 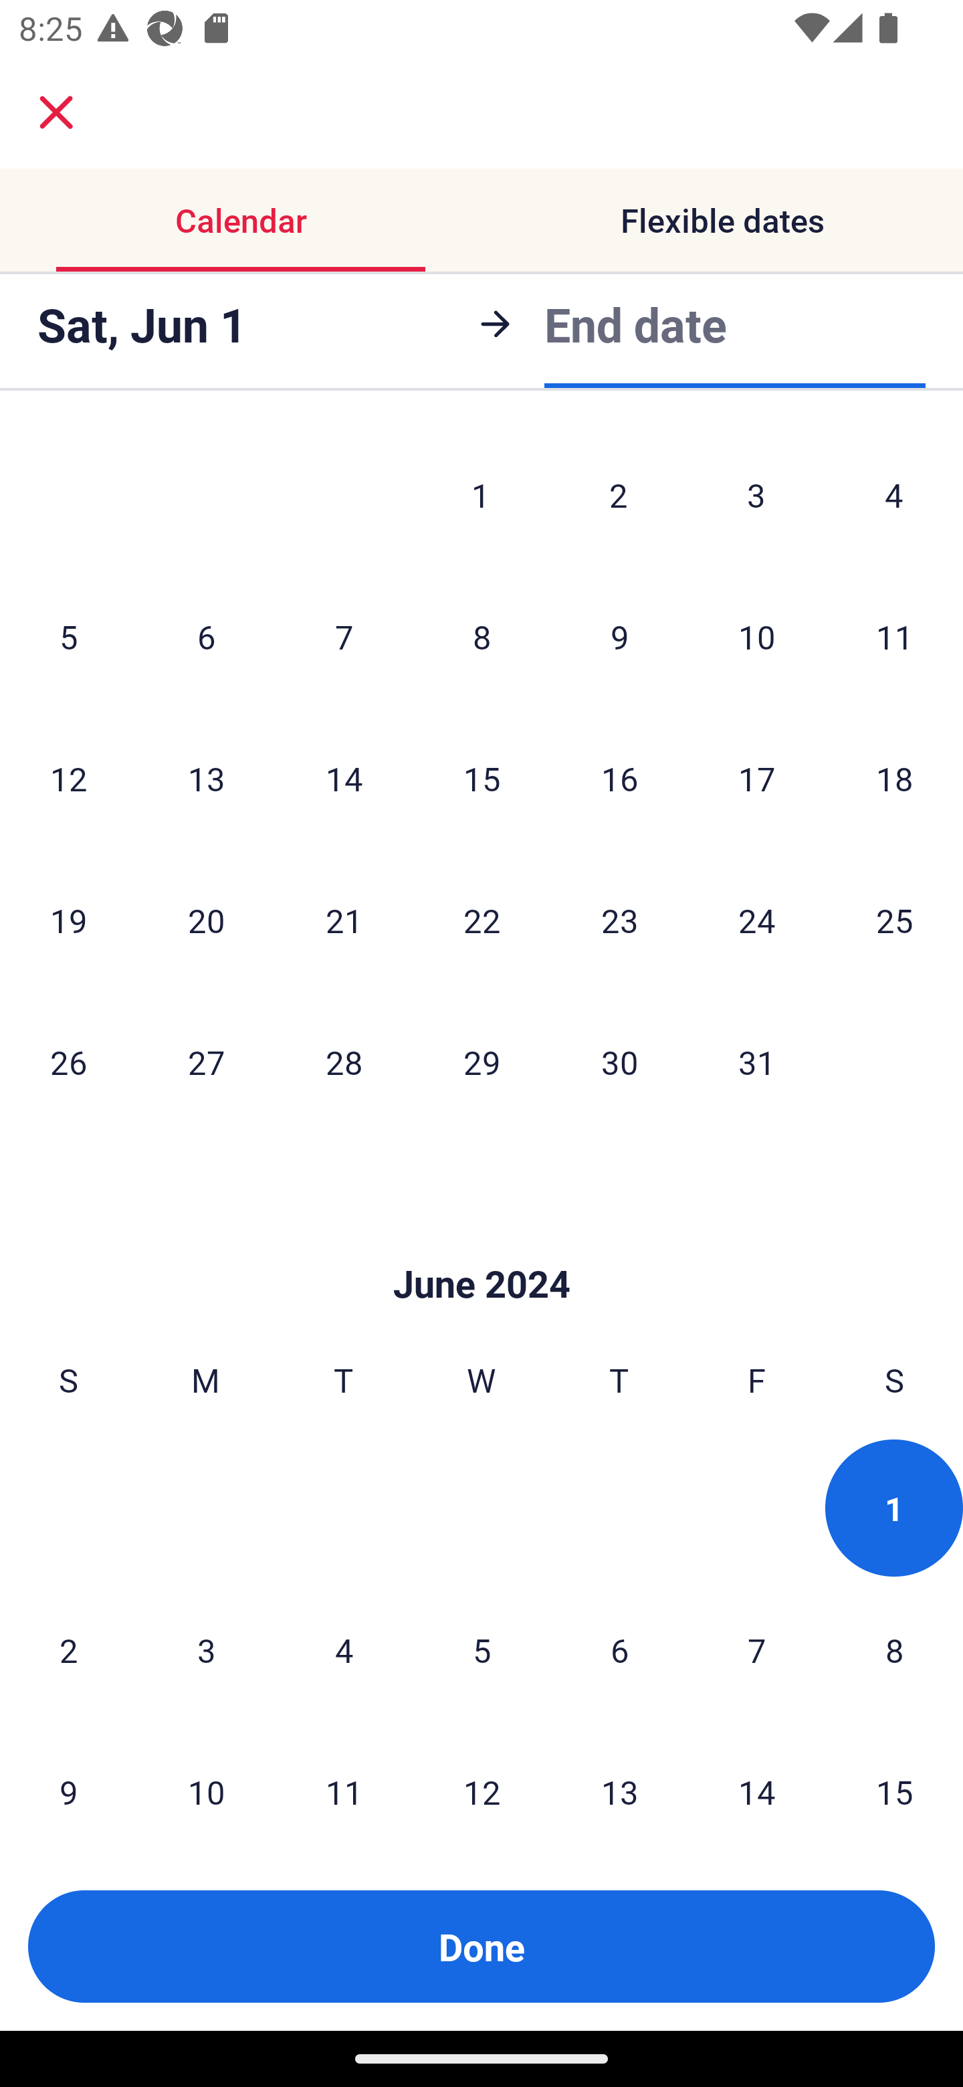 I want to click on 9 Thursday, May 9, 2024, so click(x=619, y=636).